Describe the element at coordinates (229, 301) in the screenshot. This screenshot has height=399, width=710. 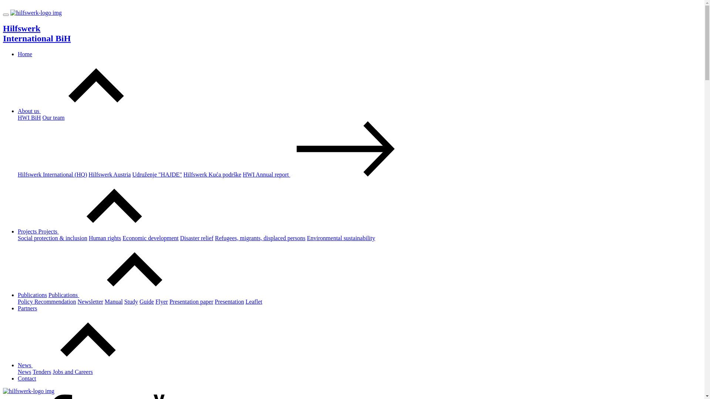
I see `Presentation` at that location.